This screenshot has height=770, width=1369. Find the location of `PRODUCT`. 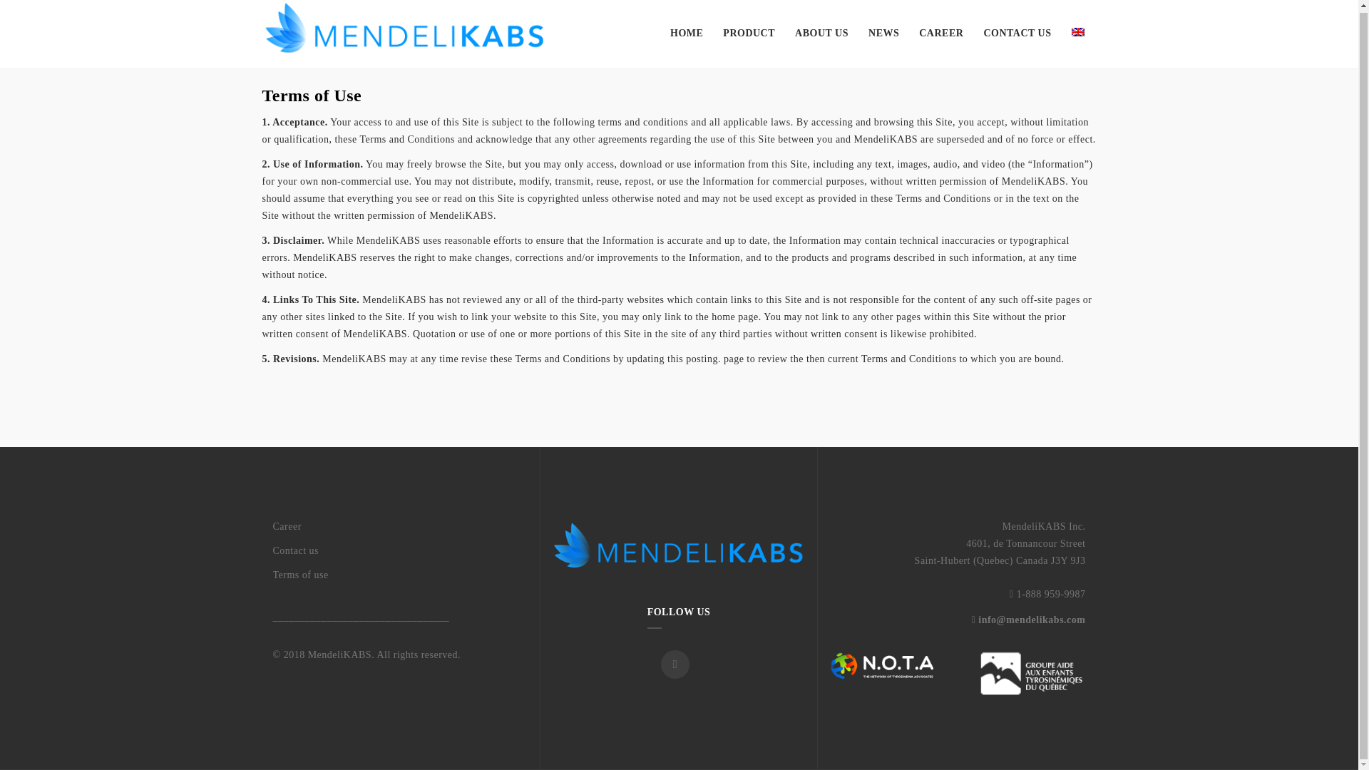

PRODUCT is located at coordinates (749, 34).